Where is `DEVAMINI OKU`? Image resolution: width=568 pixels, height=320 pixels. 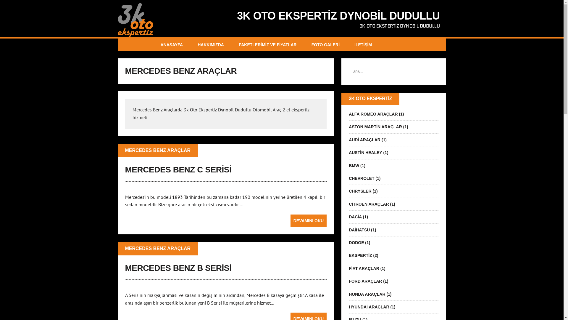
DEVAMINI OKU is located at coordinates (309, 221).